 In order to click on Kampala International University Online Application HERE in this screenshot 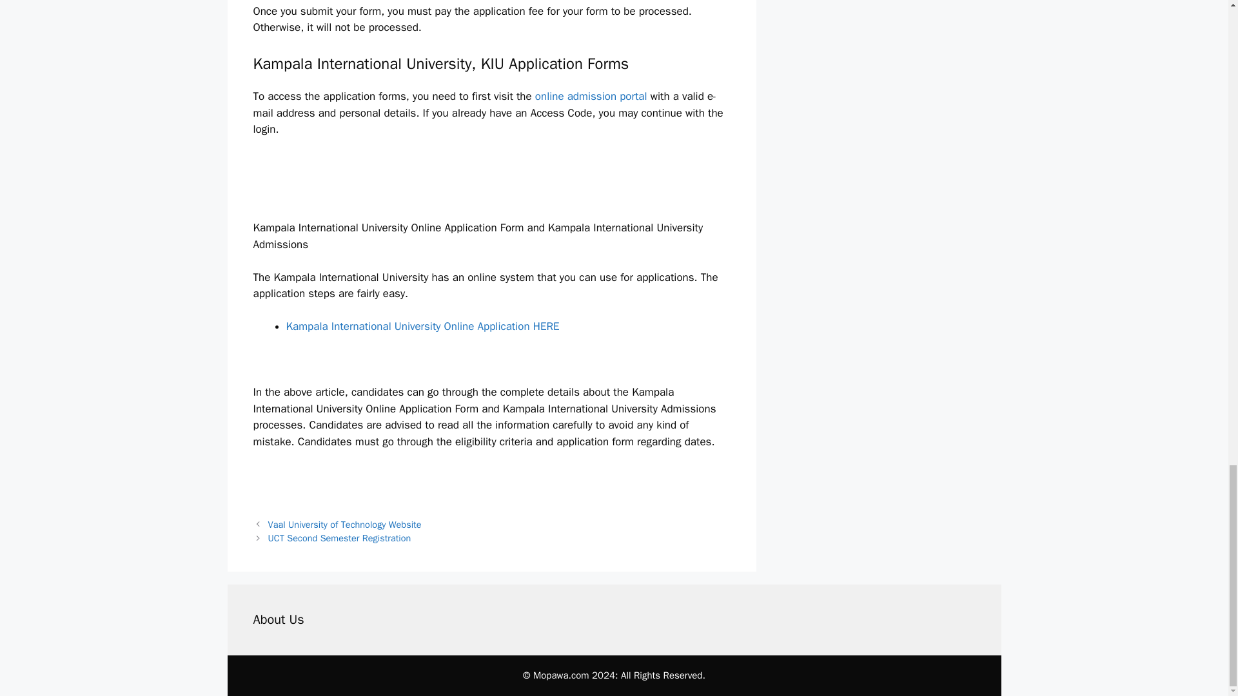, I will do `click(422, 326)`.